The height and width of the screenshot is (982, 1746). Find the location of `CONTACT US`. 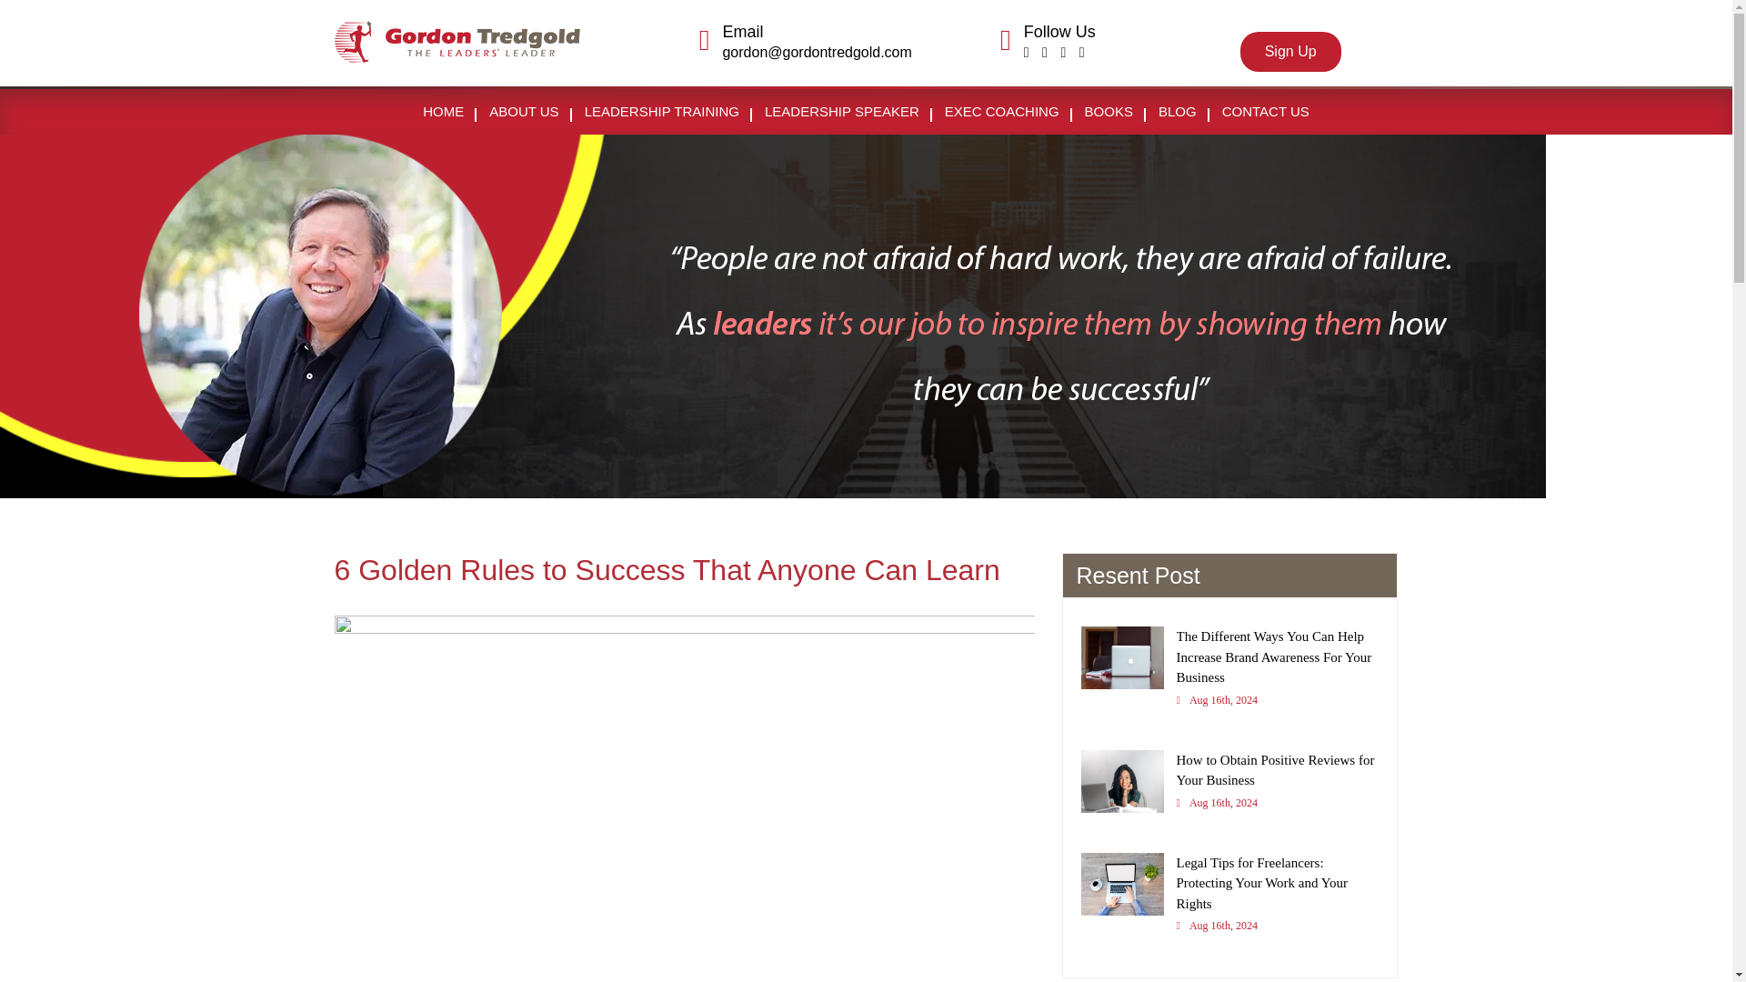

CONTACT US is located at coordinates (1266, 111).